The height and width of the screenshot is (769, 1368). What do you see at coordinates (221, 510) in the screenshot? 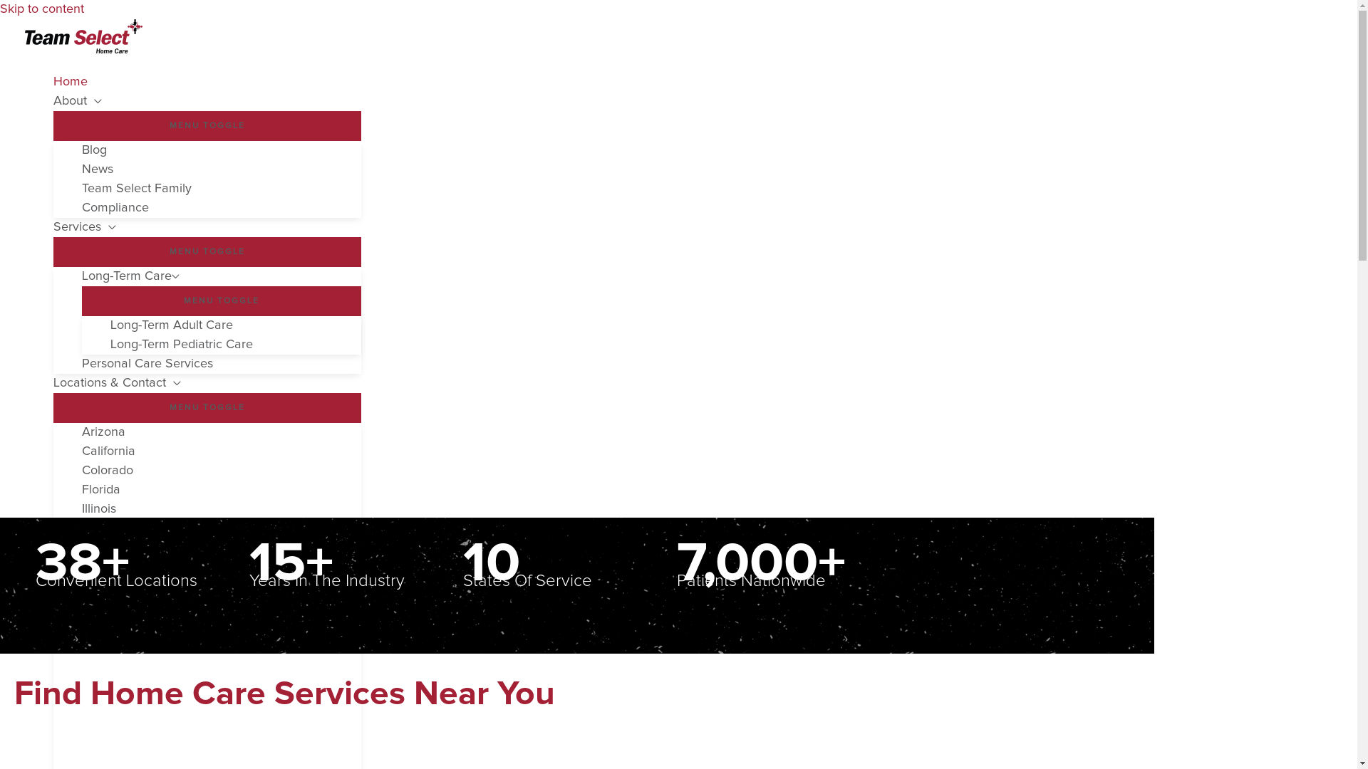
I see `Illinois` at bounding box center [221, 510].